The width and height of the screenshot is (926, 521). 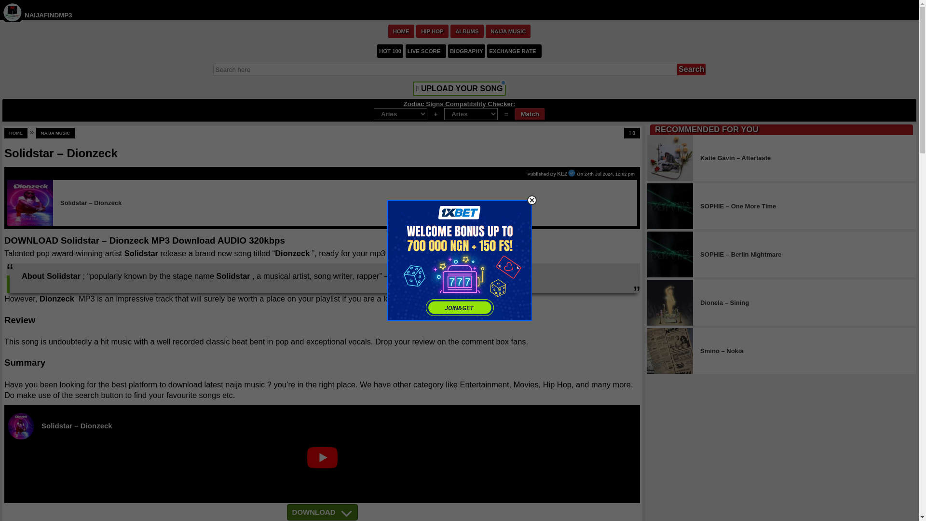 What do you see at coordinates (451, 298) in the screenshot?
I see `naija music` at bounding box center [451, 298].